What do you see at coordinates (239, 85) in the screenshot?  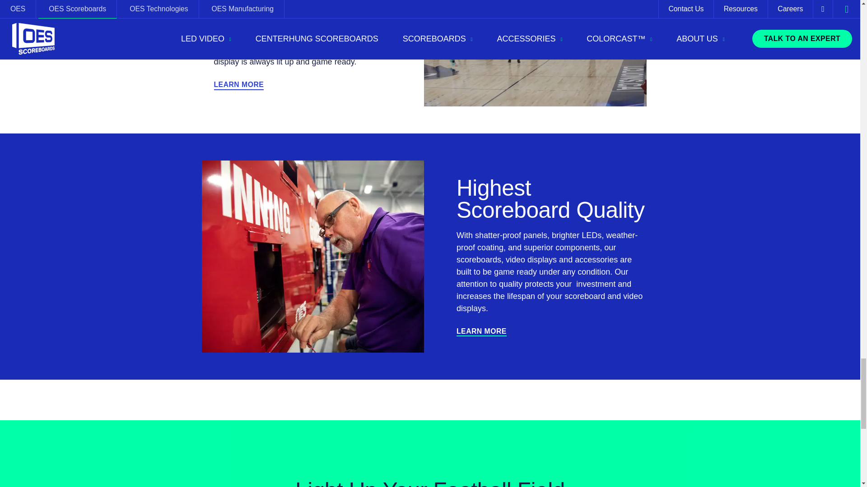 I see `General Subpage` at bounding box center [239, 85].